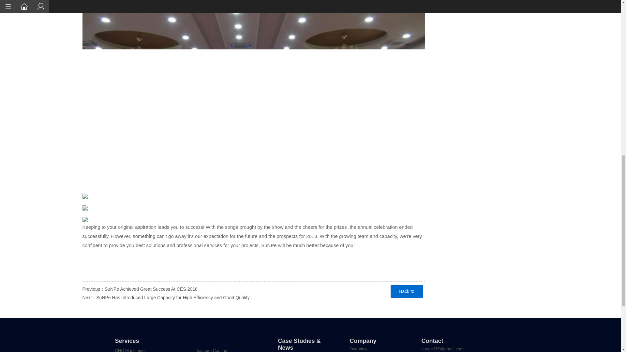 The width and height of the screenshot is (626, 352). What do you see at coordinates (363, 341) in the screenshot?
I see `Company` at bounding box center [363, 341].